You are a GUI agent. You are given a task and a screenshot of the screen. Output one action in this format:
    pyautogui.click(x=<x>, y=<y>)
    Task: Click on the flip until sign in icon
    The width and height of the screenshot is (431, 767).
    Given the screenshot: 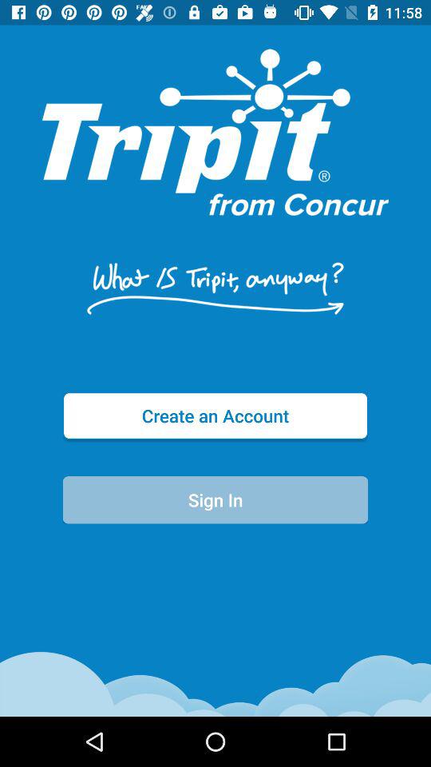 What is the action you would take?
    pyautogui.click(x=215, y=500)
    